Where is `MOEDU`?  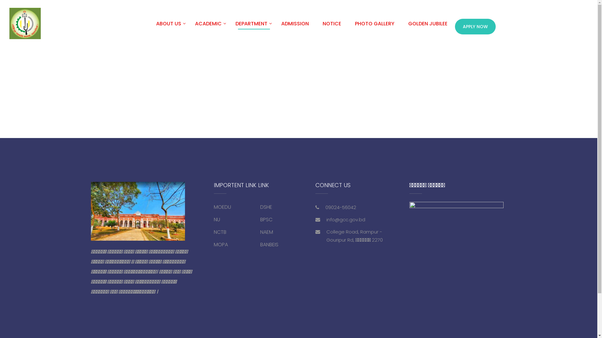
MOEDU is located at coordinates (223, 207).